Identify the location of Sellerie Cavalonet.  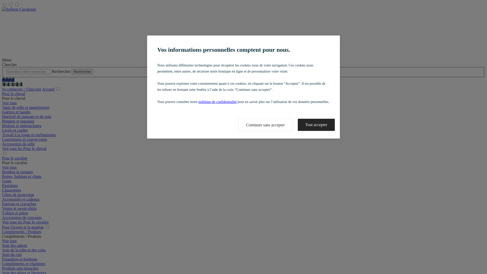
(243, 32).